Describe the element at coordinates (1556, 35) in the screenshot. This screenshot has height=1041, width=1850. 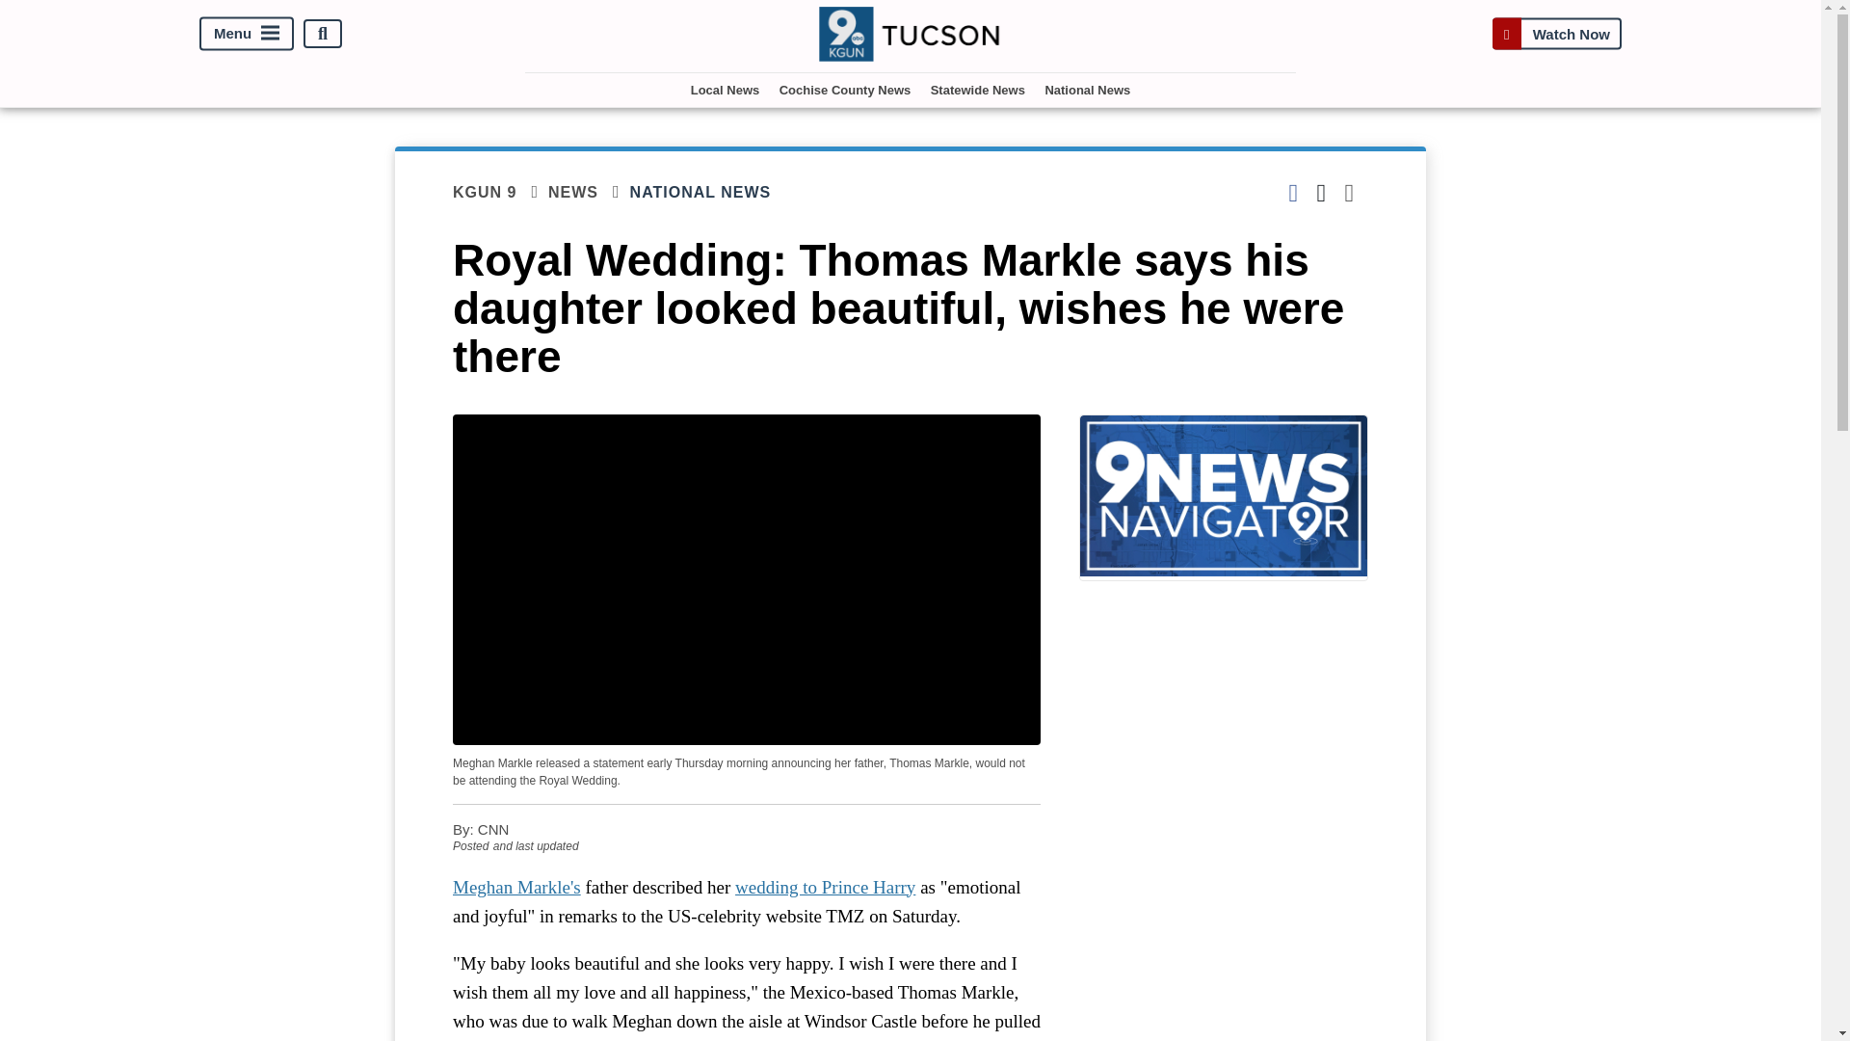
I see `Watch Now` at that location.